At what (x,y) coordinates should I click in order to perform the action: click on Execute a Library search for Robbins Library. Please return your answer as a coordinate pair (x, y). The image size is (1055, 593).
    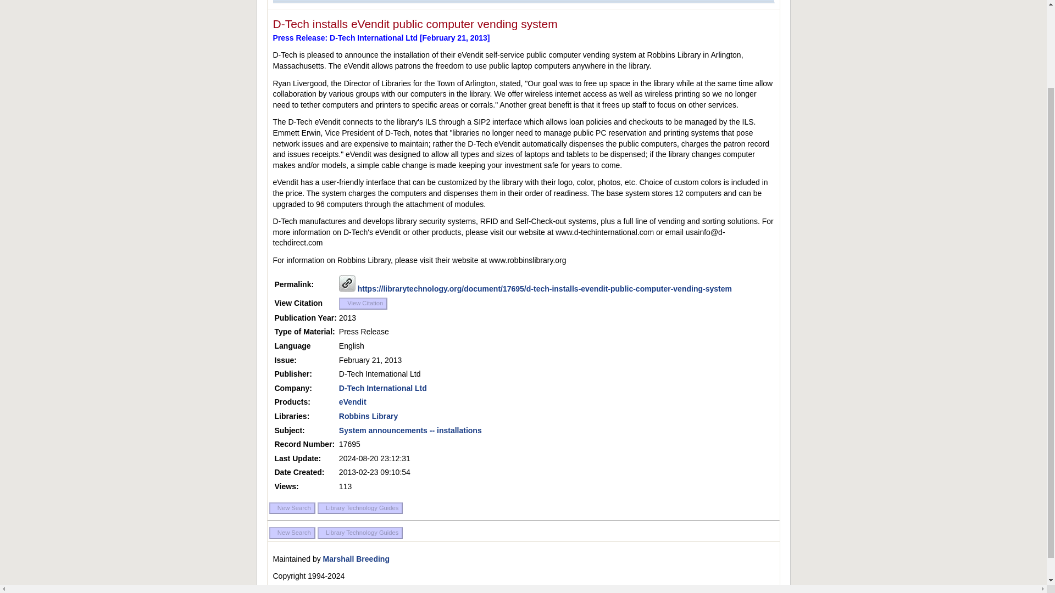
    Looking at the image, I should click on (368, 416).